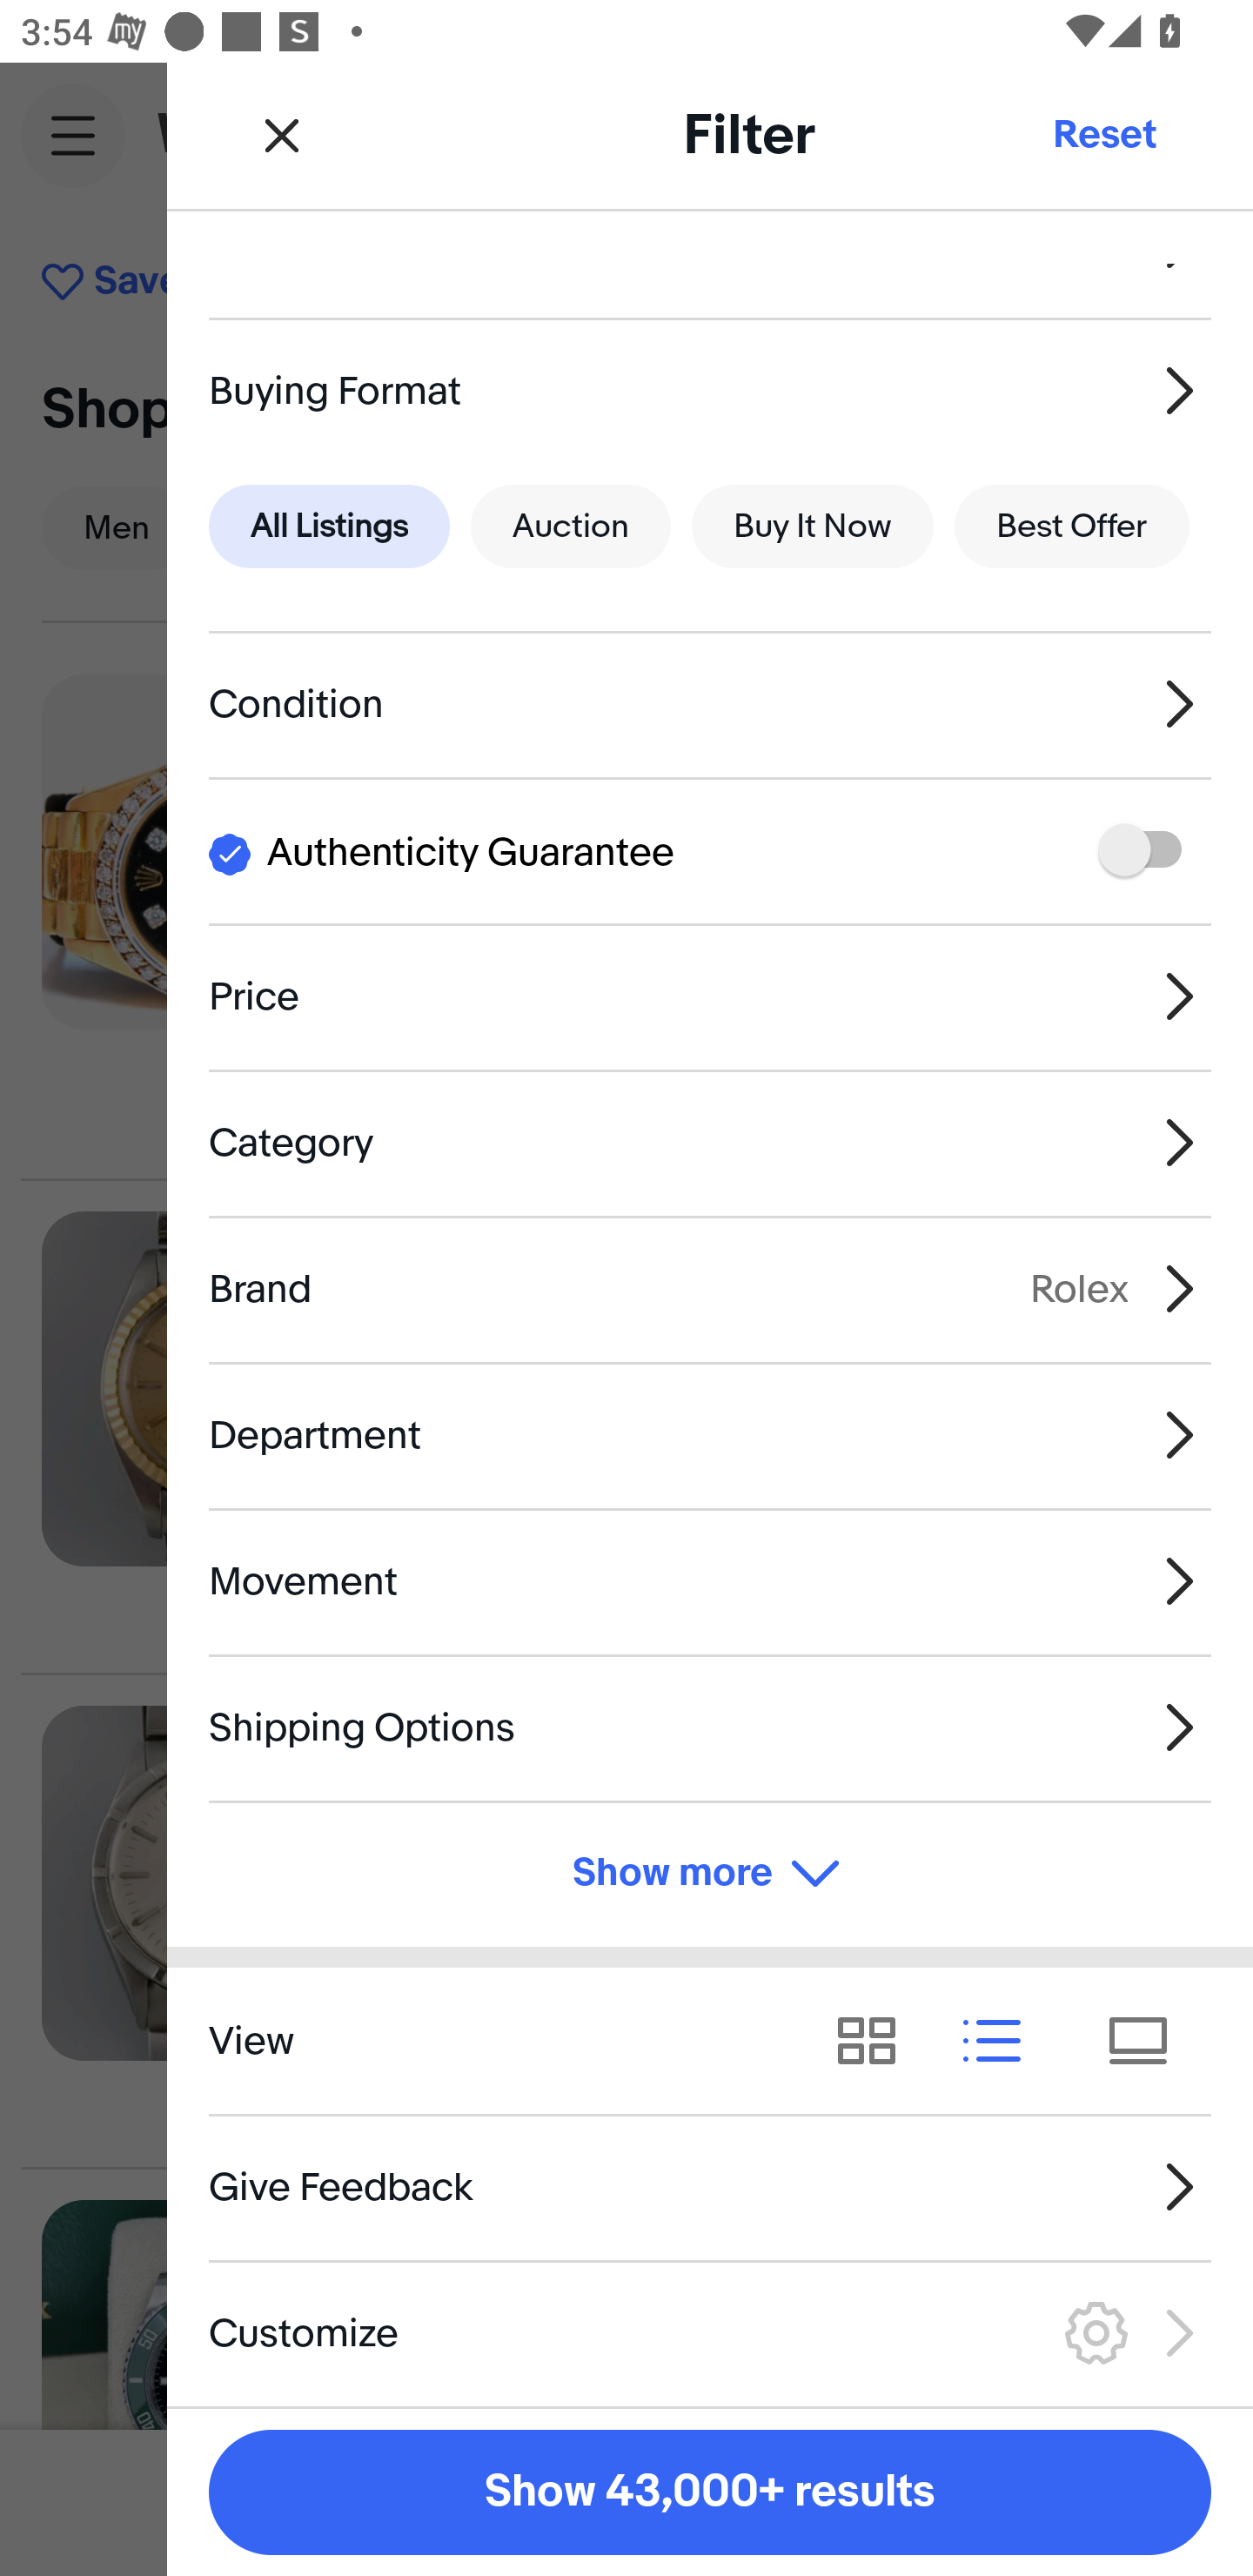  I want to click on Price, so click(710, 996).